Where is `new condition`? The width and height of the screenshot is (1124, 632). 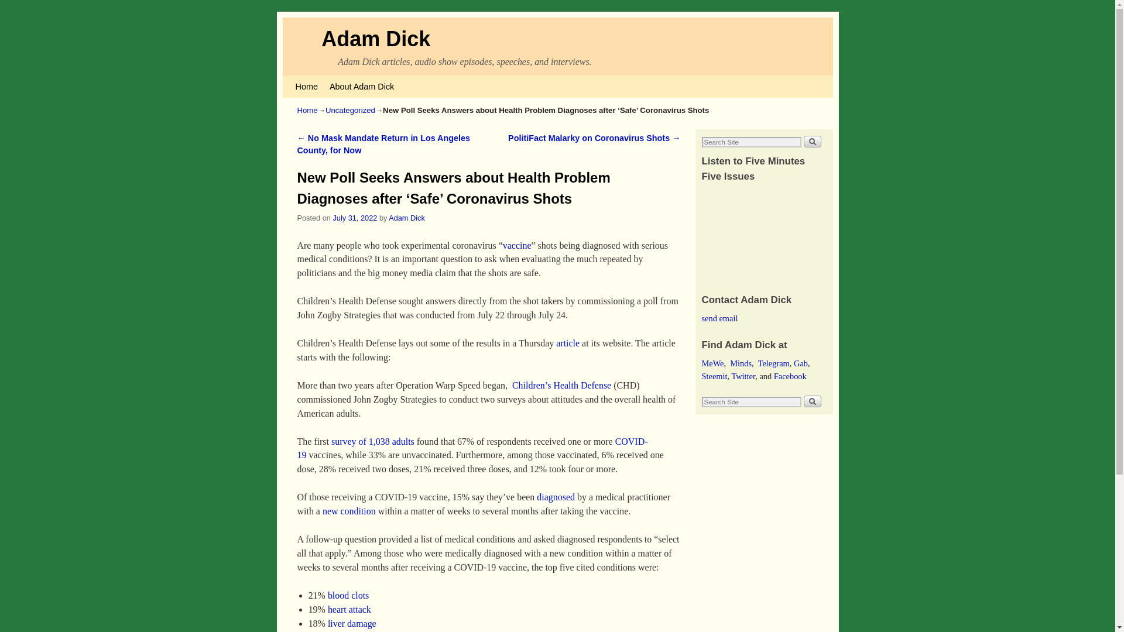
new condition is located at coordinates (349, 511).